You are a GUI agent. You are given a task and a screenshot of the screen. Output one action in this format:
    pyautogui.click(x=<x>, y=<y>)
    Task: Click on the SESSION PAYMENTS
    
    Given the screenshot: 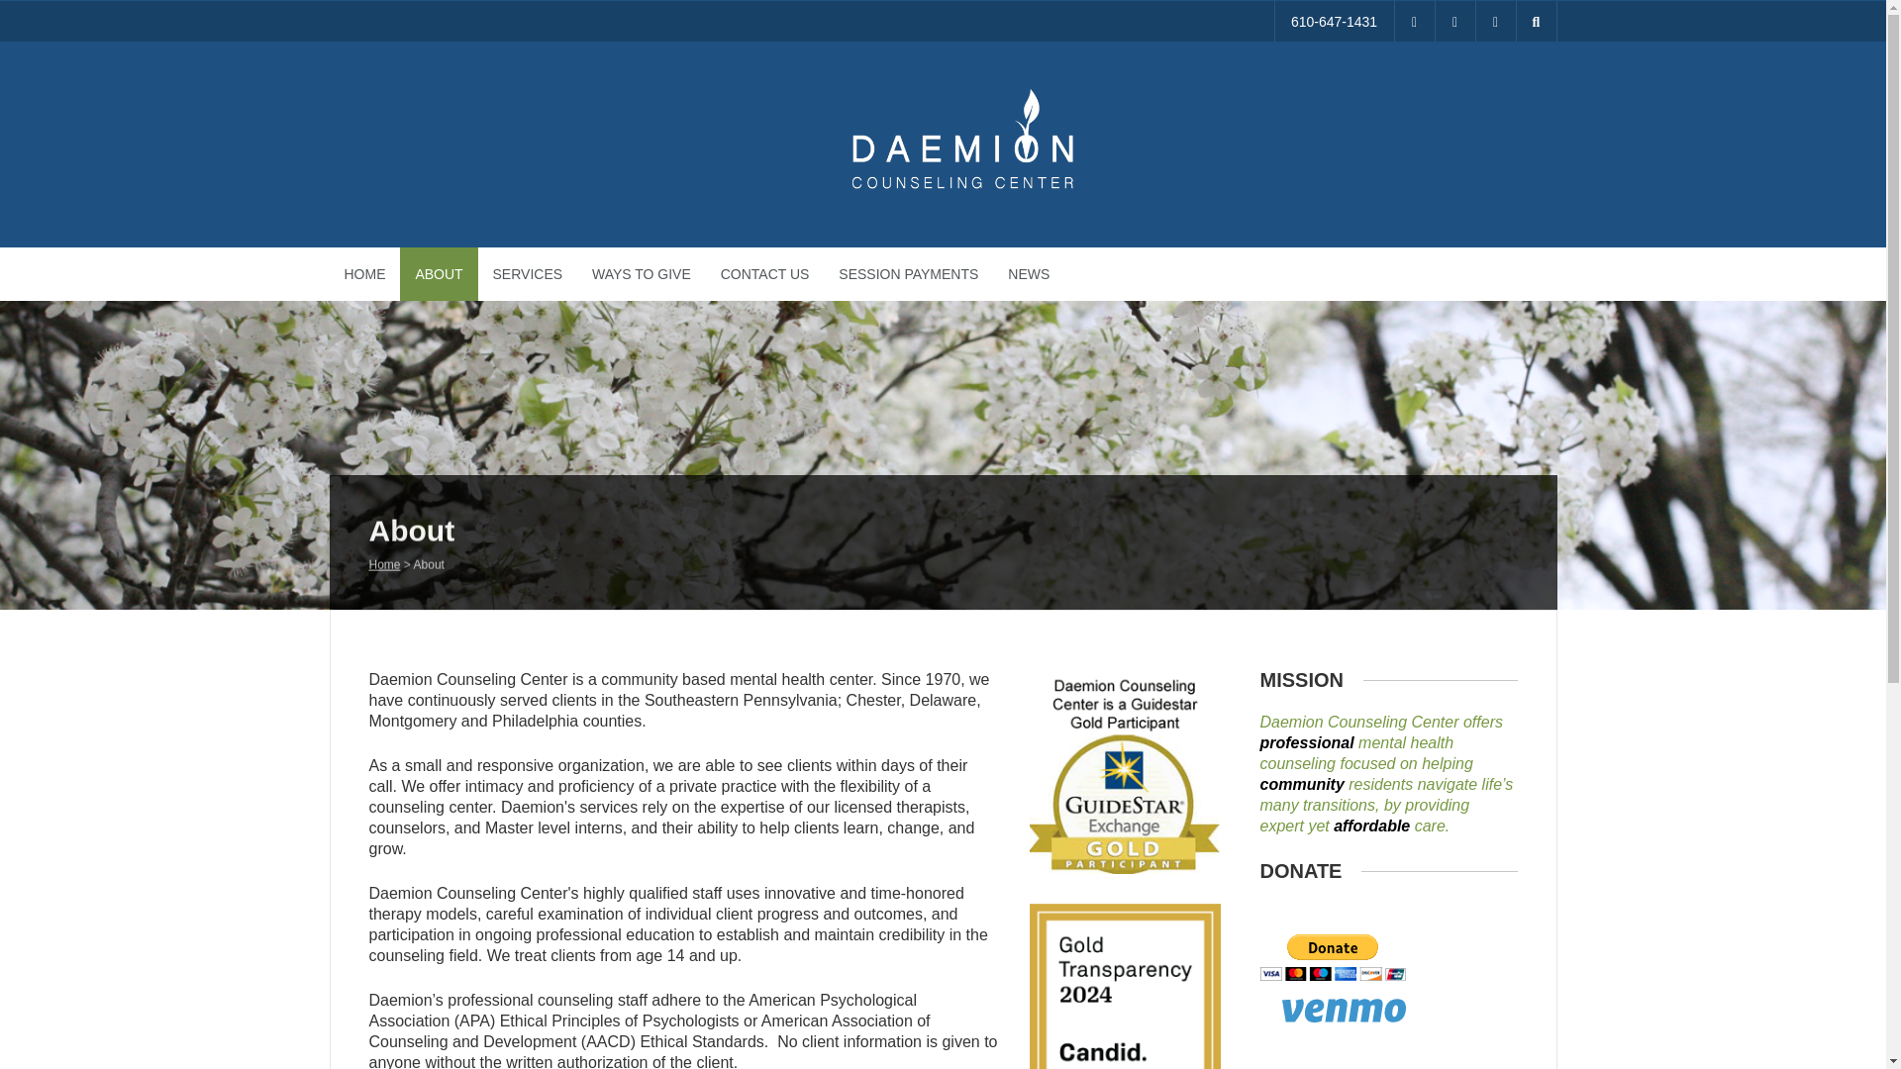 What is the action you would take?
    pyautogui.click(x=907, y=273)
    